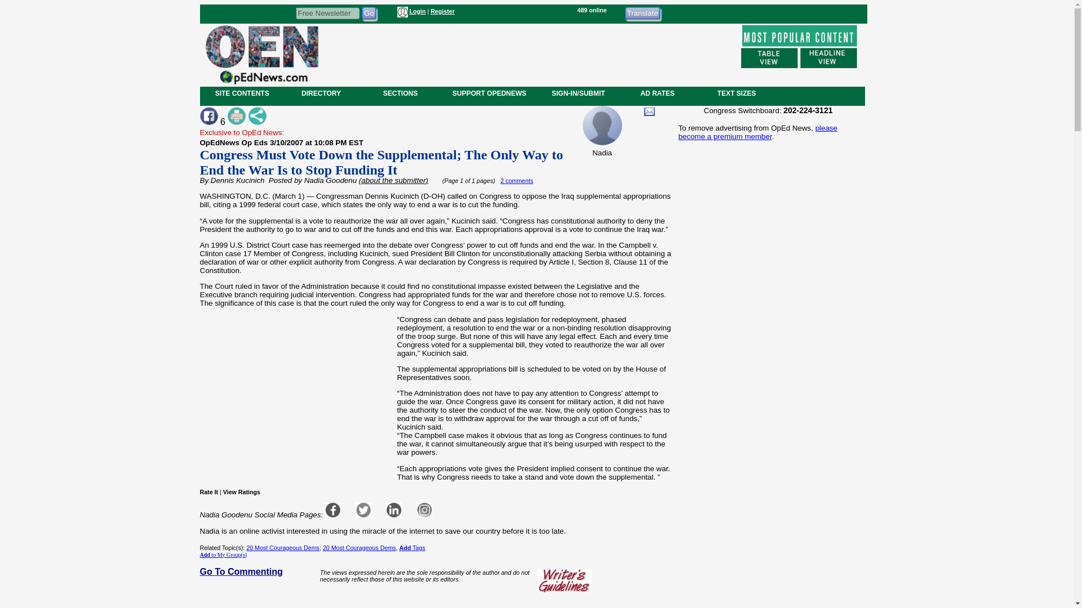 This screenshot has height=608, width=1082. I want to click on Add Tags, so click(412, 547).